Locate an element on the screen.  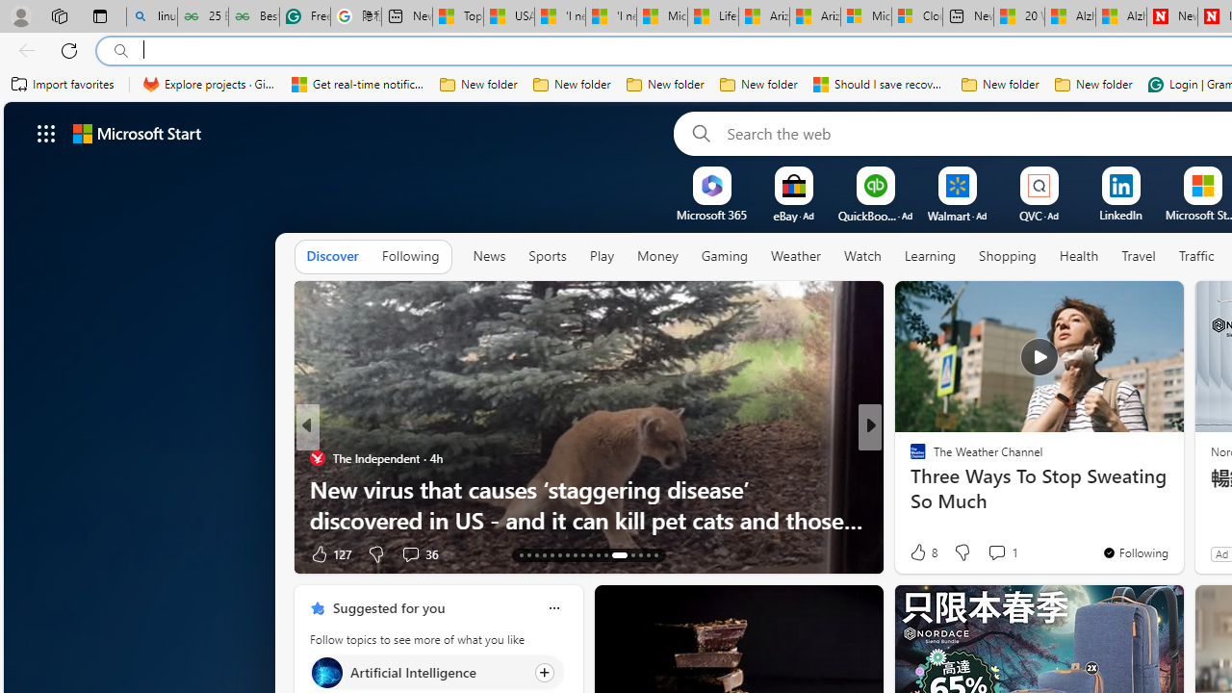
AutomationID: tab-21 is located at coordinates (583, 554).